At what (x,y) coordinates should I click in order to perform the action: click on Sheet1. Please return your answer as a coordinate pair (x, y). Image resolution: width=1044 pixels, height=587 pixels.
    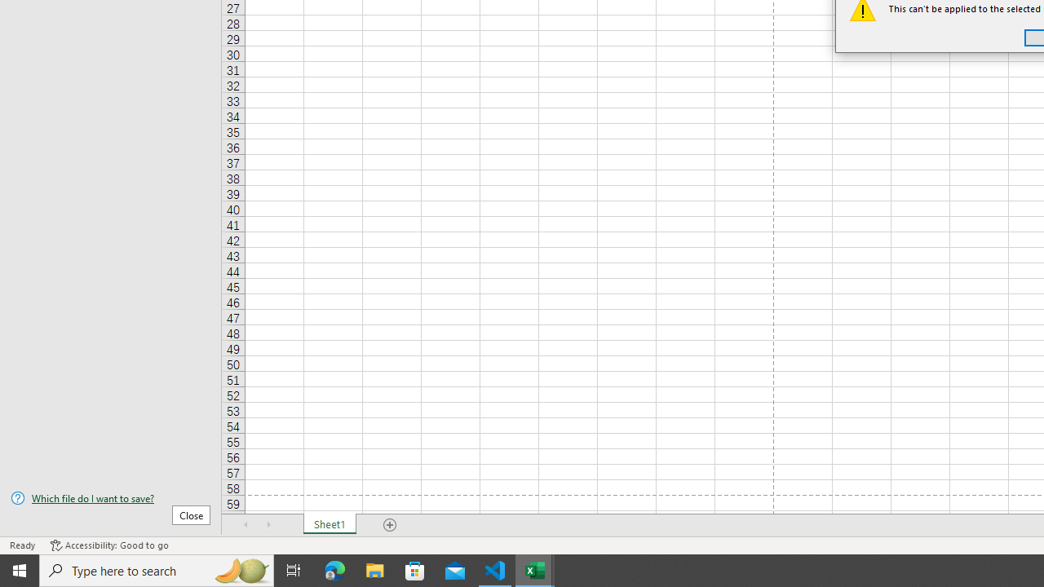
    Looking at the image, I should click on (330, 525).